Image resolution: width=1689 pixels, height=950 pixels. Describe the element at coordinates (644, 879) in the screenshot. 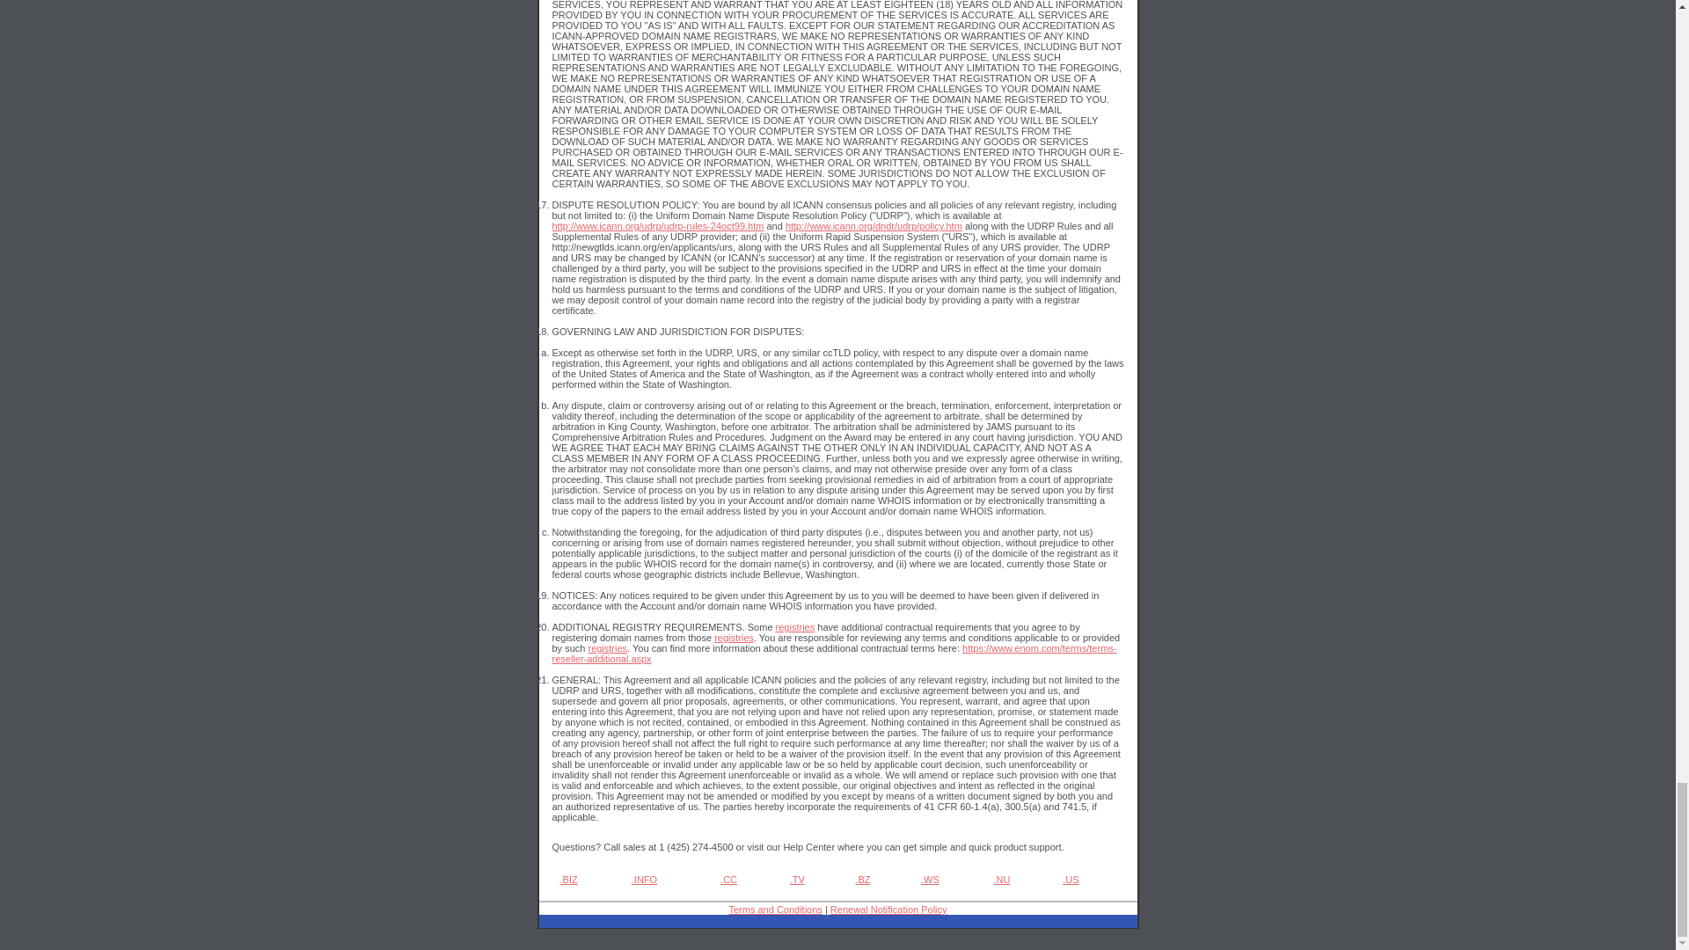

I see `.INFO` at that location.